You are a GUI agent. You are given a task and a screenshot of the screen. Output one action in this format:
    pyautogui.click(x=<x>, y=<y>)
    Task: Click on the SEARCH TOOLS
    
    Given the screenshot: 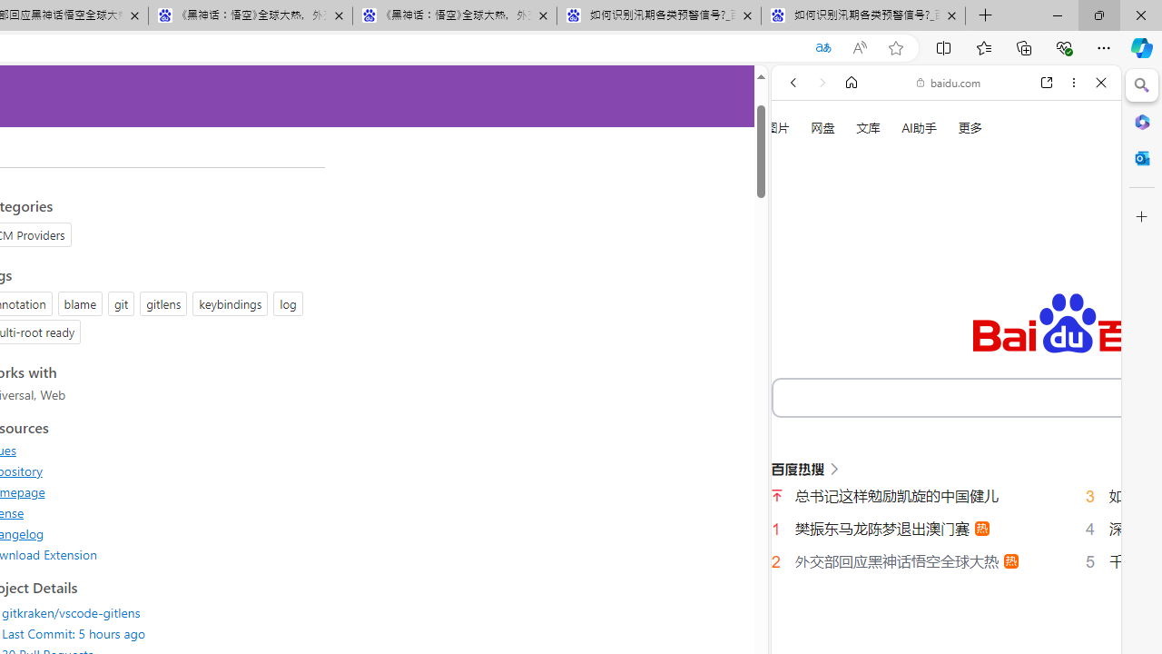 What is the action you would take?
    pyautogui.click(x=992, y=308)
    